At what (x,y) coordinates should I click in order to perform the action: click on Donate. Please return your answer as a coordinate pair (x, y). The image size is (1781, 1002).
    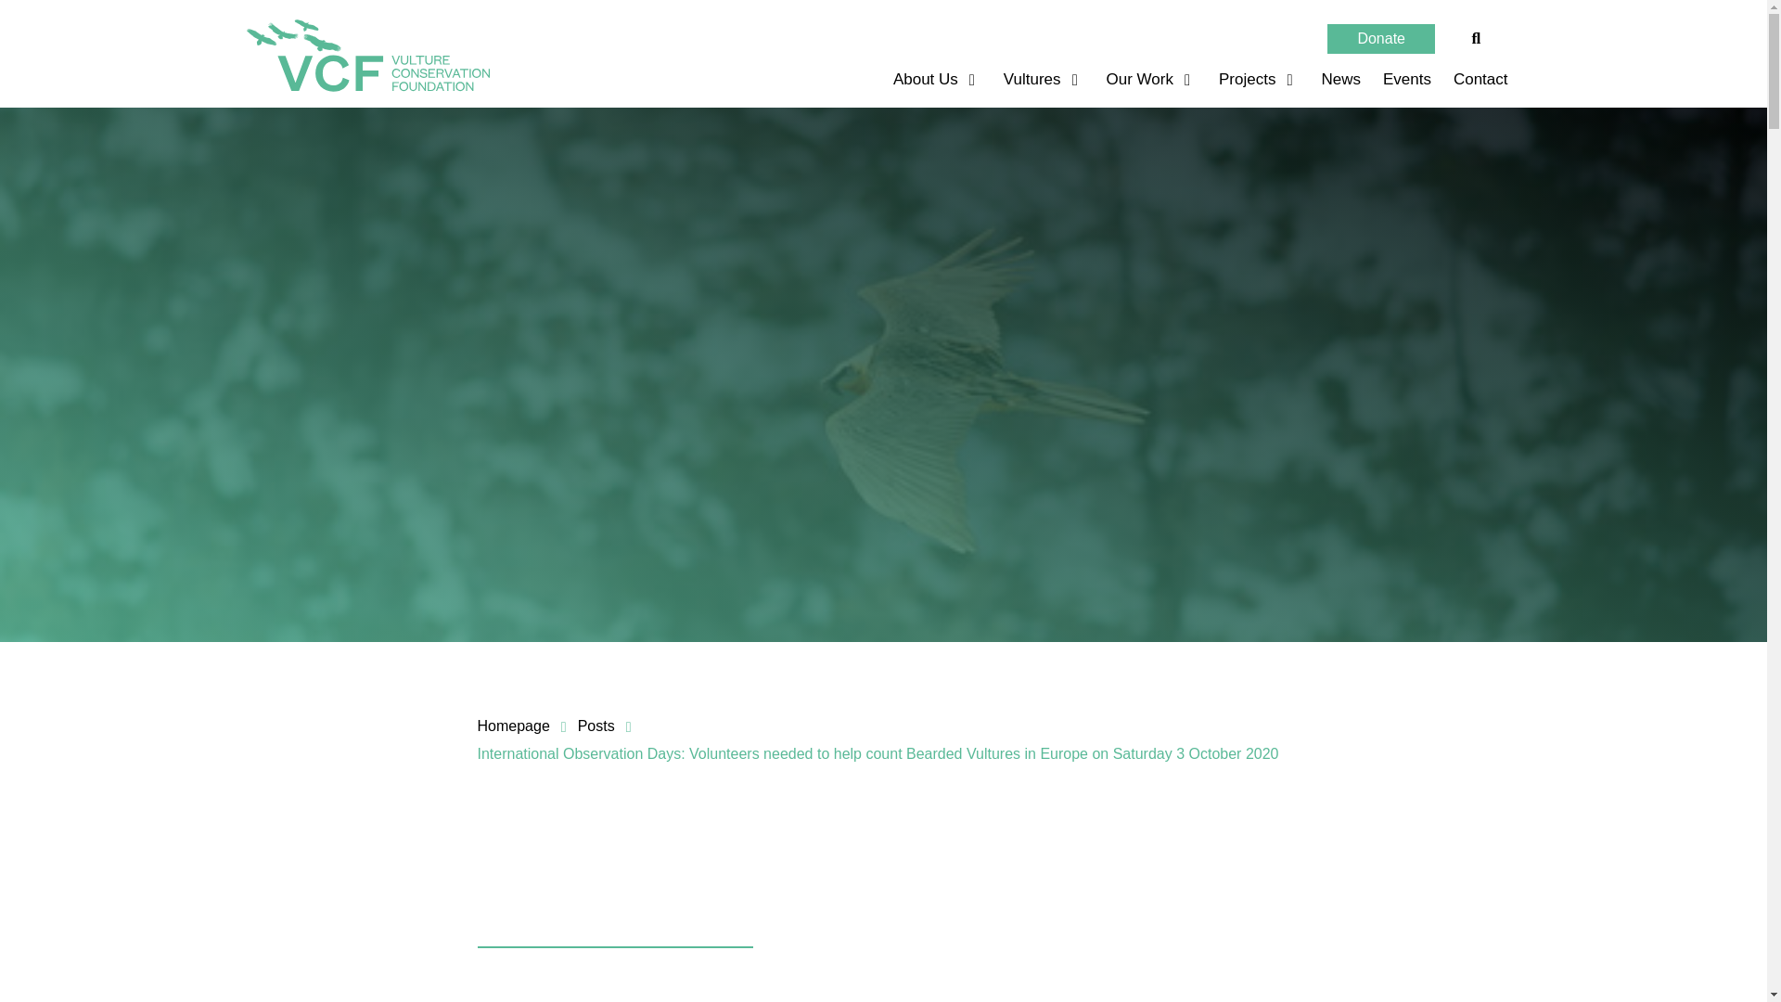
    Looking at the image, I should click on (1380, 39).